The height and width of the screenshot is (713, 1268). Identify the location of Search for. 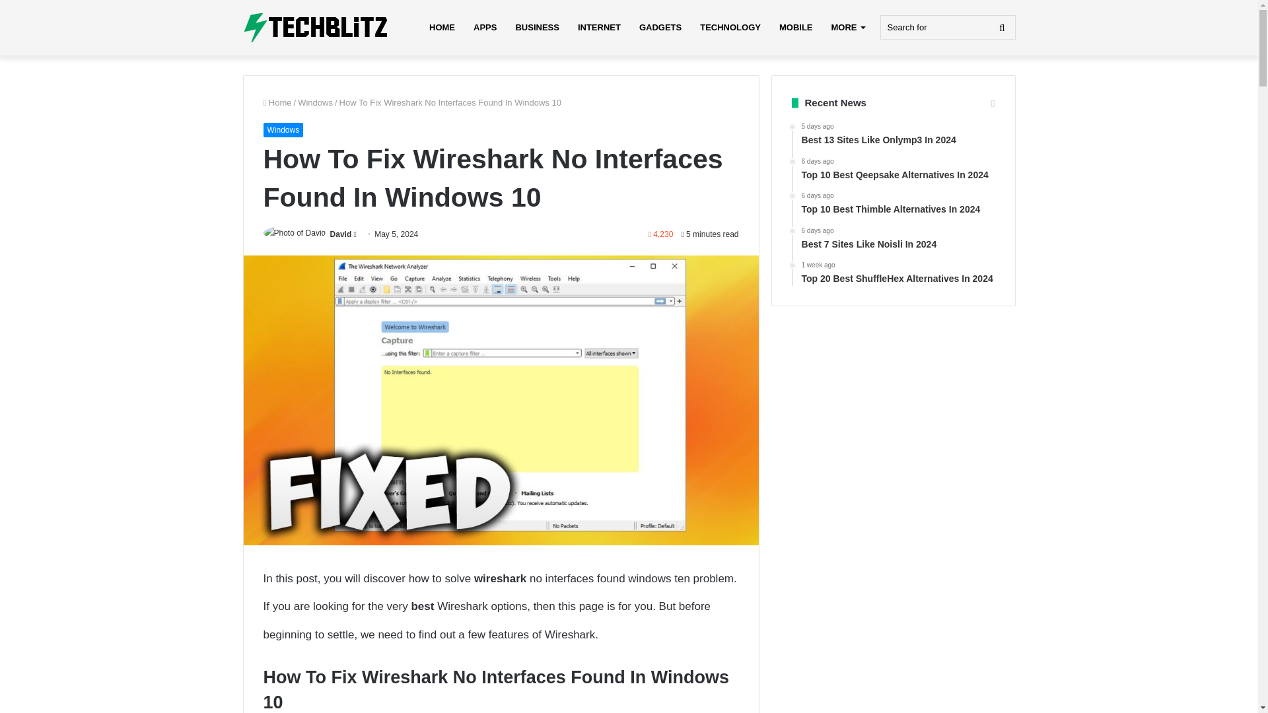
(947, 27).